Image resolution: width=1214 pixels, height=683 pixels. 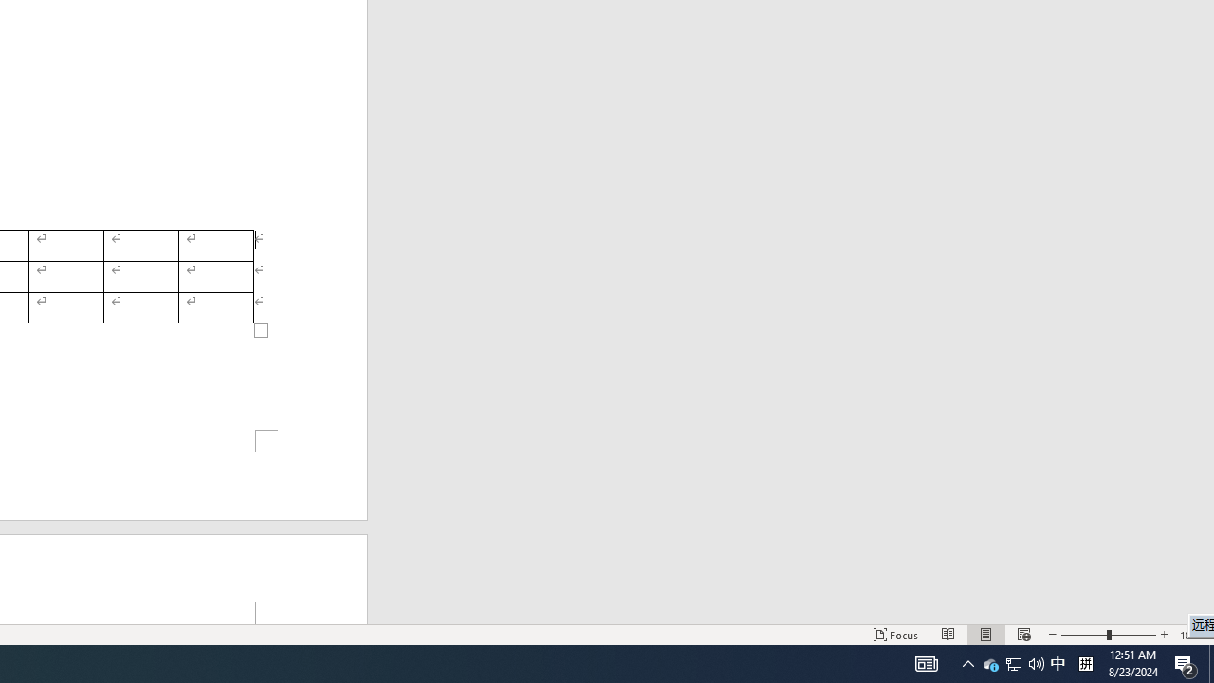 What do you see at coordinates (1193, 634) in the screenshot?
I see `Zoom 100%` at bounding box center [1193, 634].